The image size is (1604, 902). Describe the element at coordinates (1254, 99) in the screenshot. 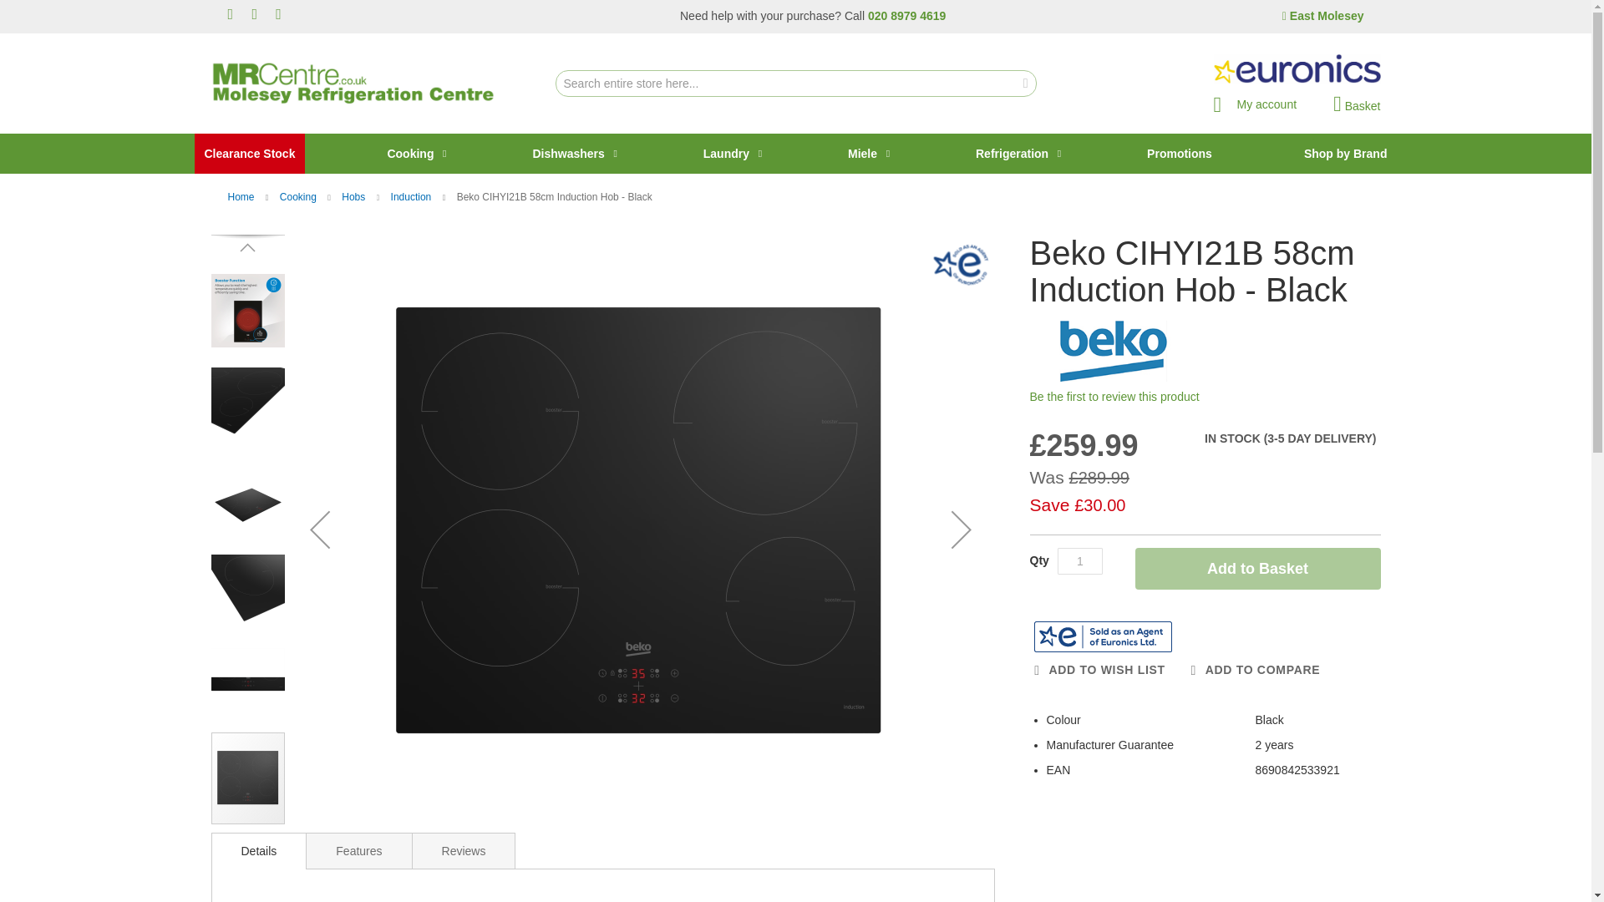

I see `My account` at that location.